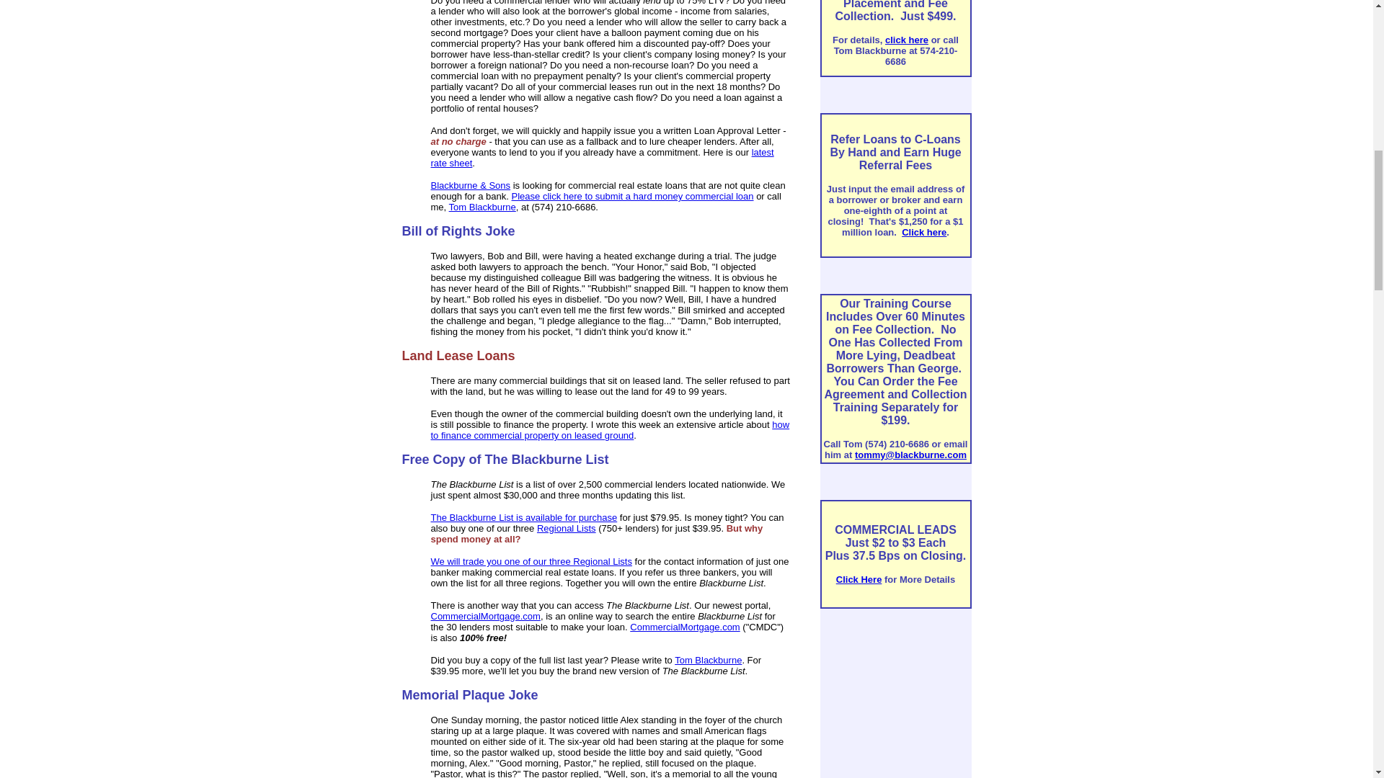 This screenshot has width=1384, height=778. Describe the element at coordinates (523, 517) in the screenshot. I see `The Blackburne List is available for purchase` at that location.